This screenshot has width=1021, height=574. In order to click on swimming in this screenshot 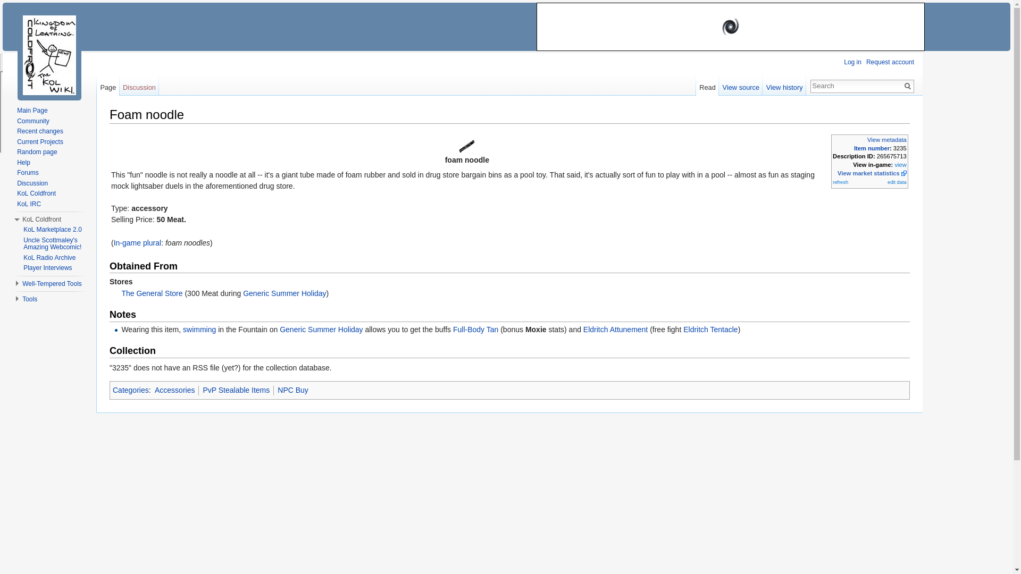, I will do `click(199, 330)`.